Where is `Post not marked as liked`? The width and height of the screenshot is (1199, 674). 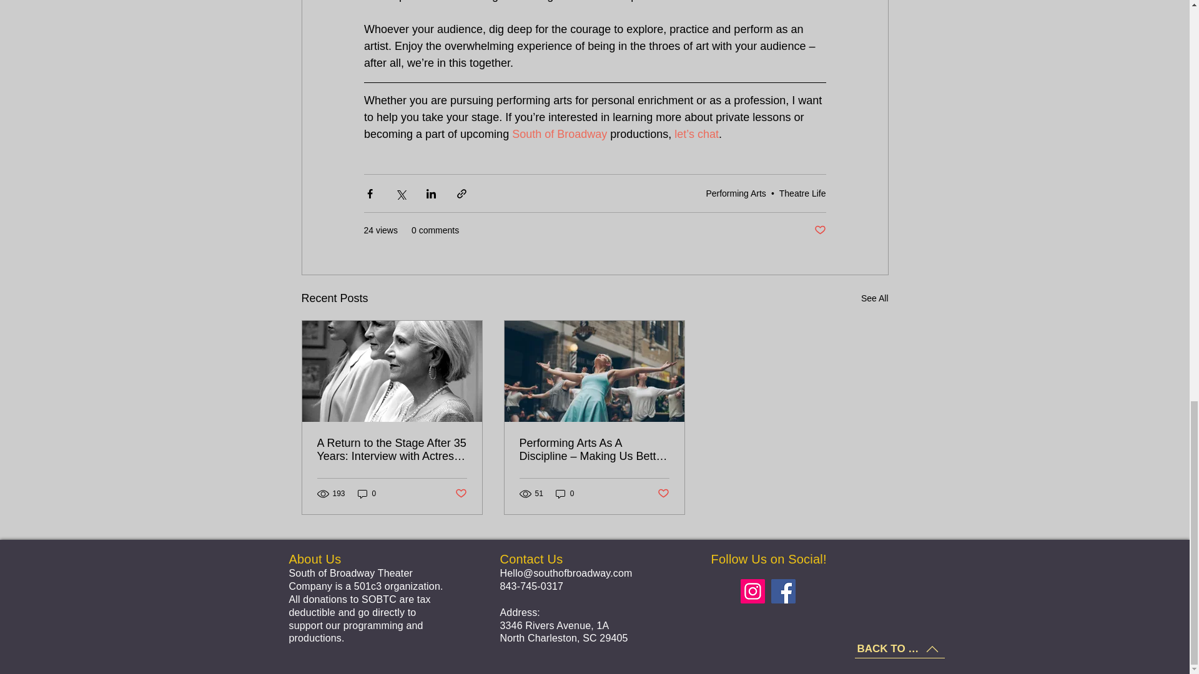 Post not marked as liked is located at coordinates (663, 494).